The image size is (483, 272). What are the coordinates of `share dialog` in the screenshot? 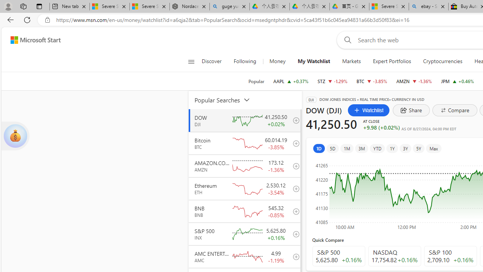 It's located at (411, 110).